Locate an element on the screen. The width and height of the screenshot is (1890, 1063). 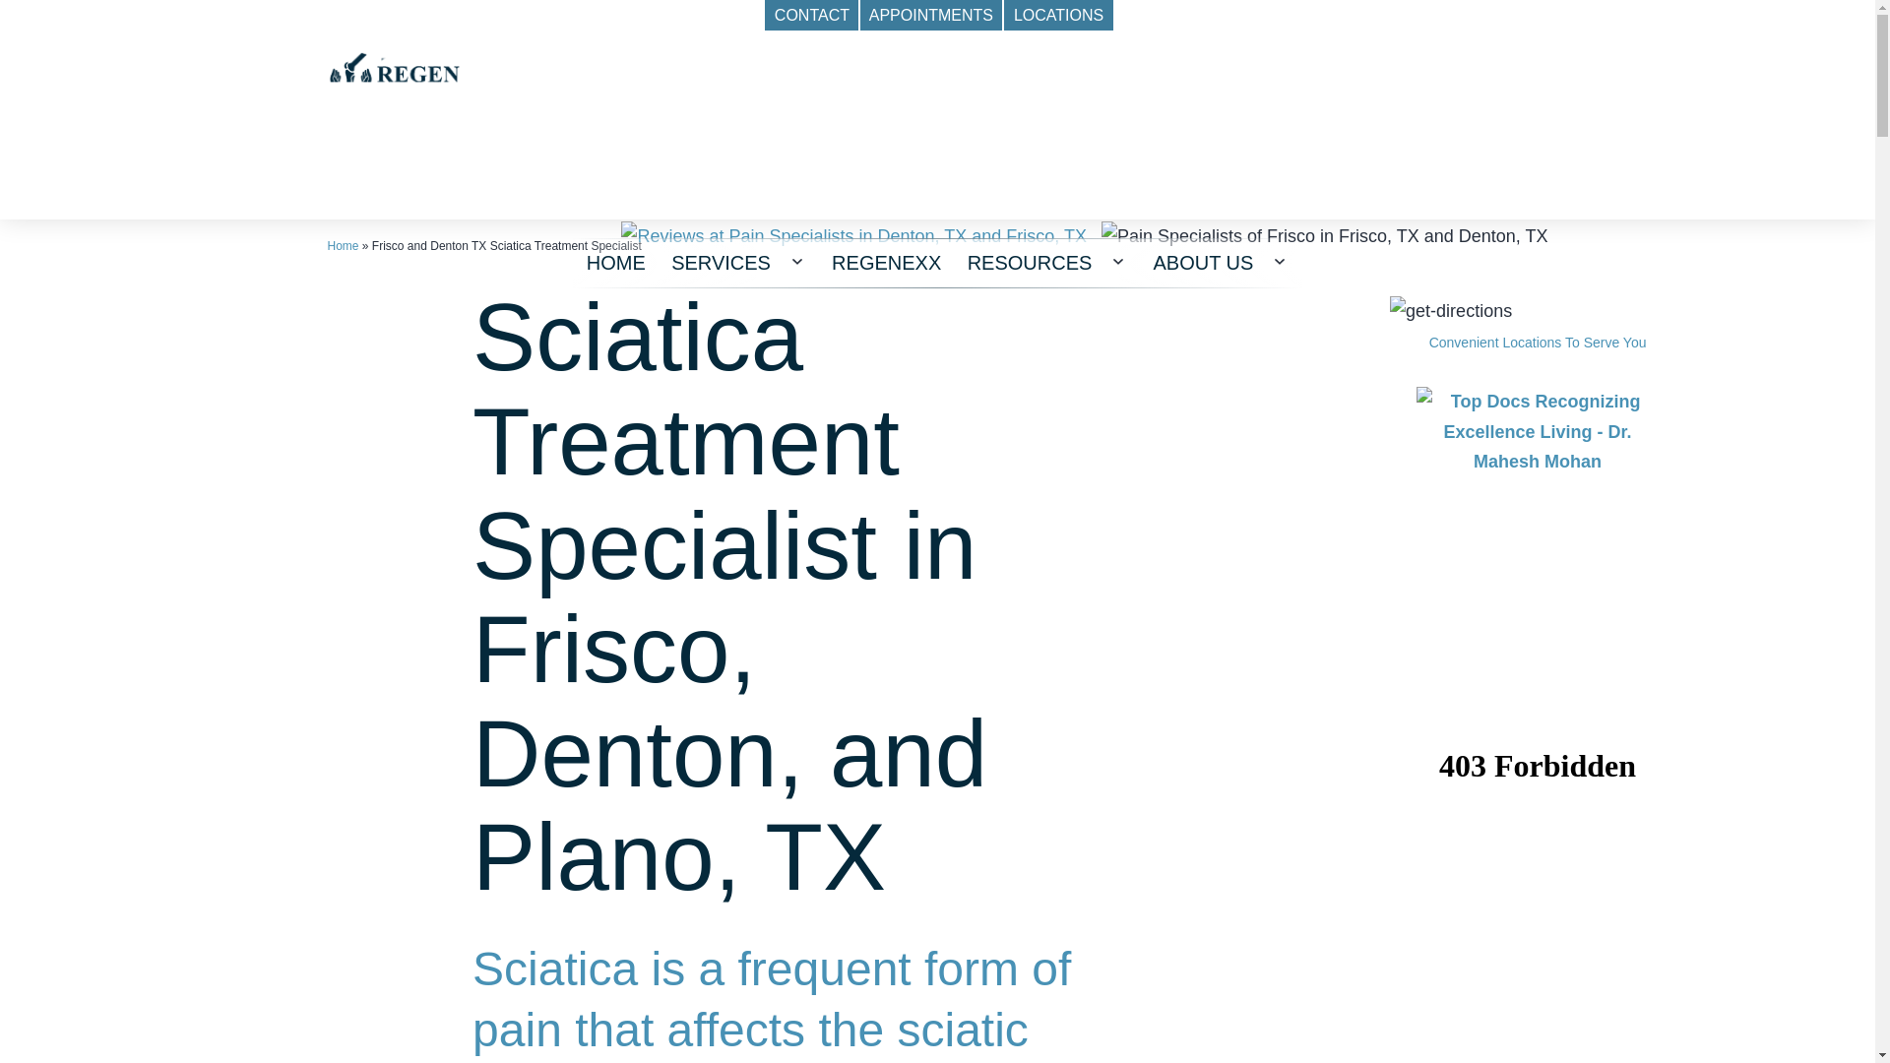
HOME is located at coordinates (616, 263).